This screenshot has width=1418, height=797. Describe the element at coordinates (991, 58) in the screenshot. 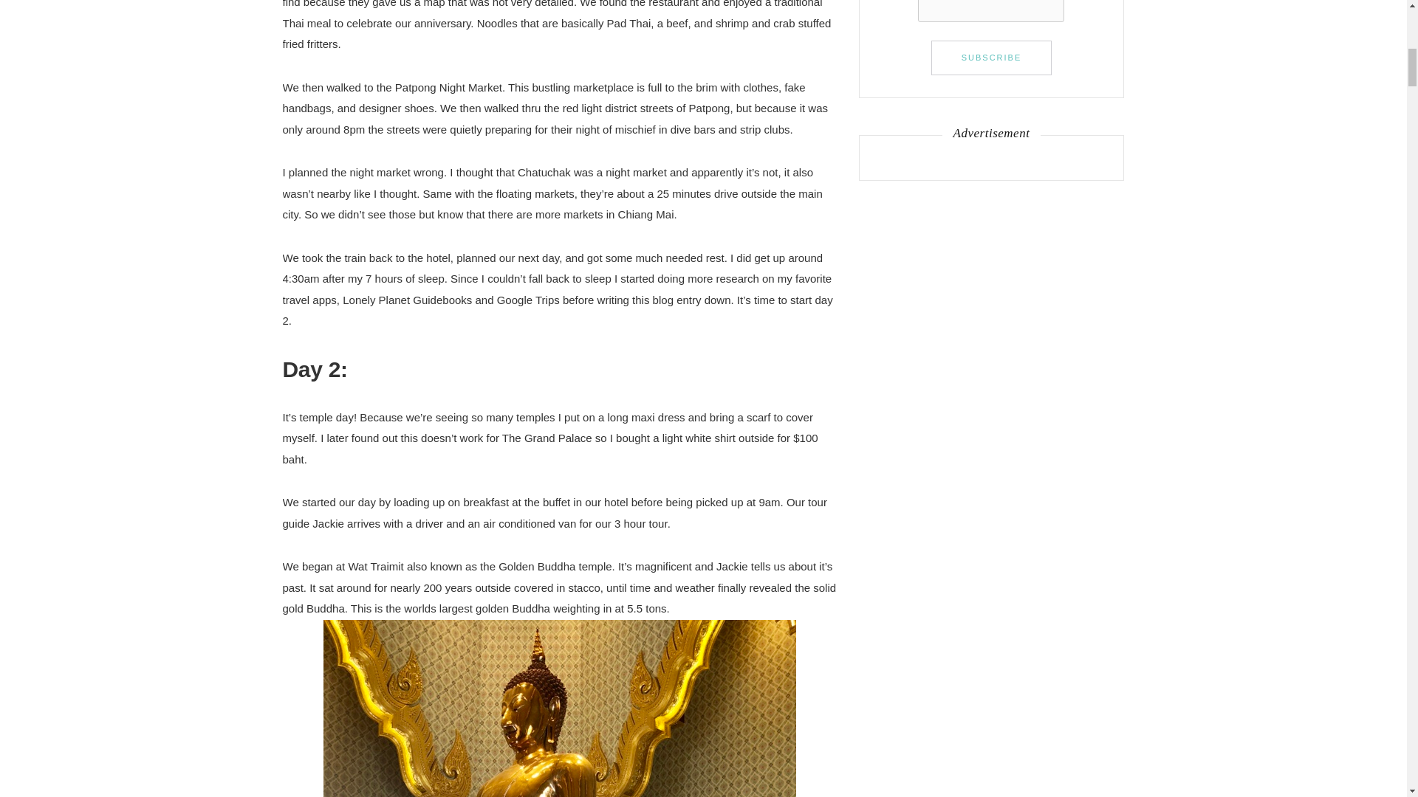

I see `Subscribe` at that location.